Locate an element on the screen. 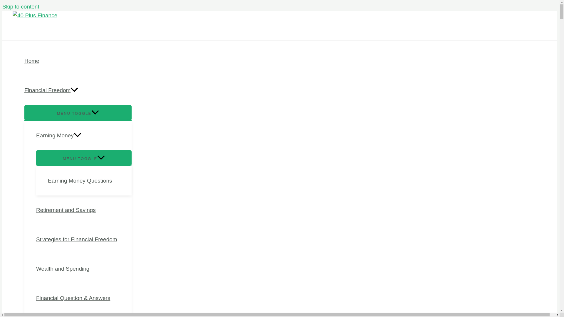 The height and width of the screenshot is (317, 564). Financial Freedom is located at coordinates (78, 90).